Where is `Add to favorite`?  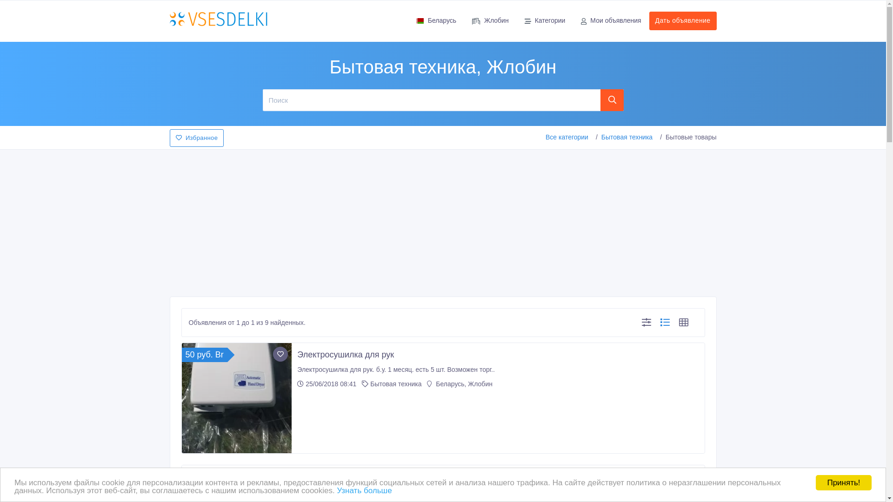 Add to favorite is located at coordinates (280, 476).